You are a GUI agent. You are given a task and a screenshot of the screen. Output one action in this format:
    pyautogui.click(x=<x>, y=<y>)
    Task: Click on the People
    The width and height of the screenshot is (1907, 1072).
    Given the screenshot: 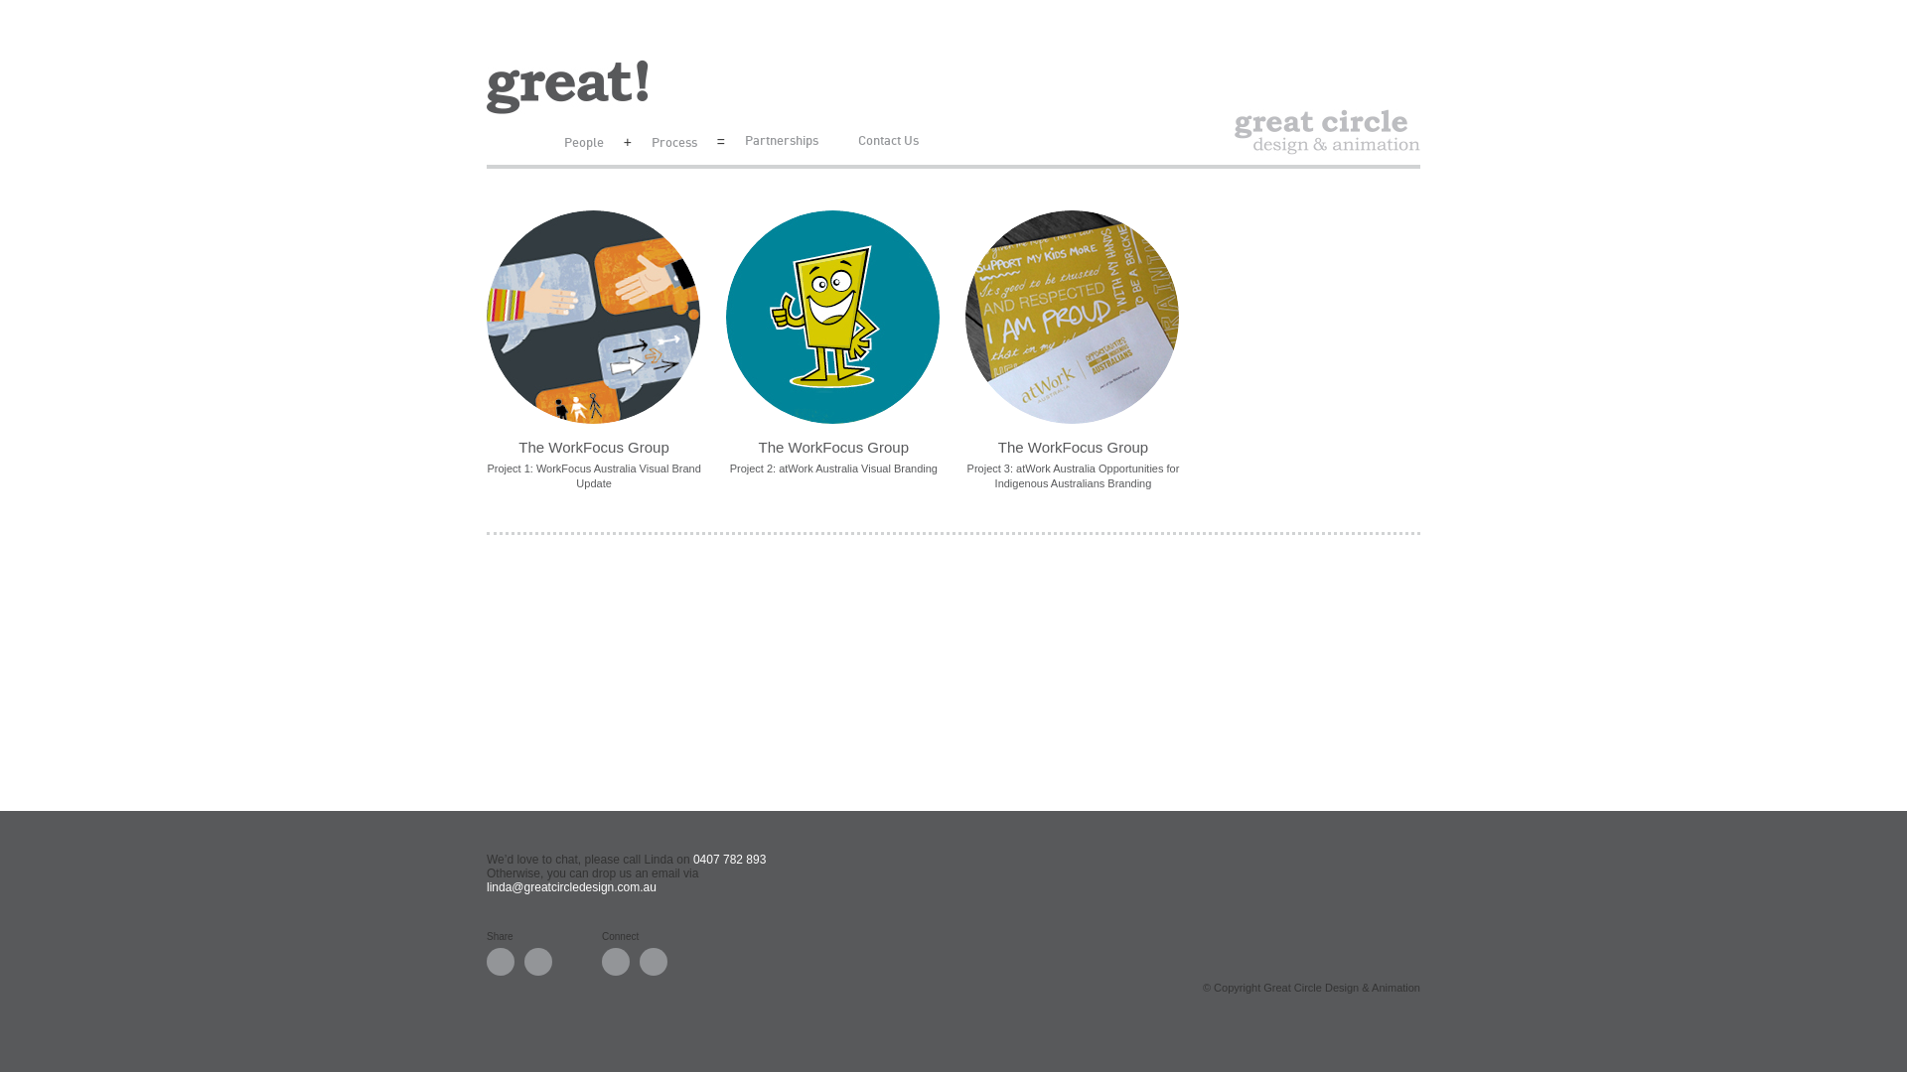 What is the action you would take?
    pyautogui.click(x=594, y=143)
    